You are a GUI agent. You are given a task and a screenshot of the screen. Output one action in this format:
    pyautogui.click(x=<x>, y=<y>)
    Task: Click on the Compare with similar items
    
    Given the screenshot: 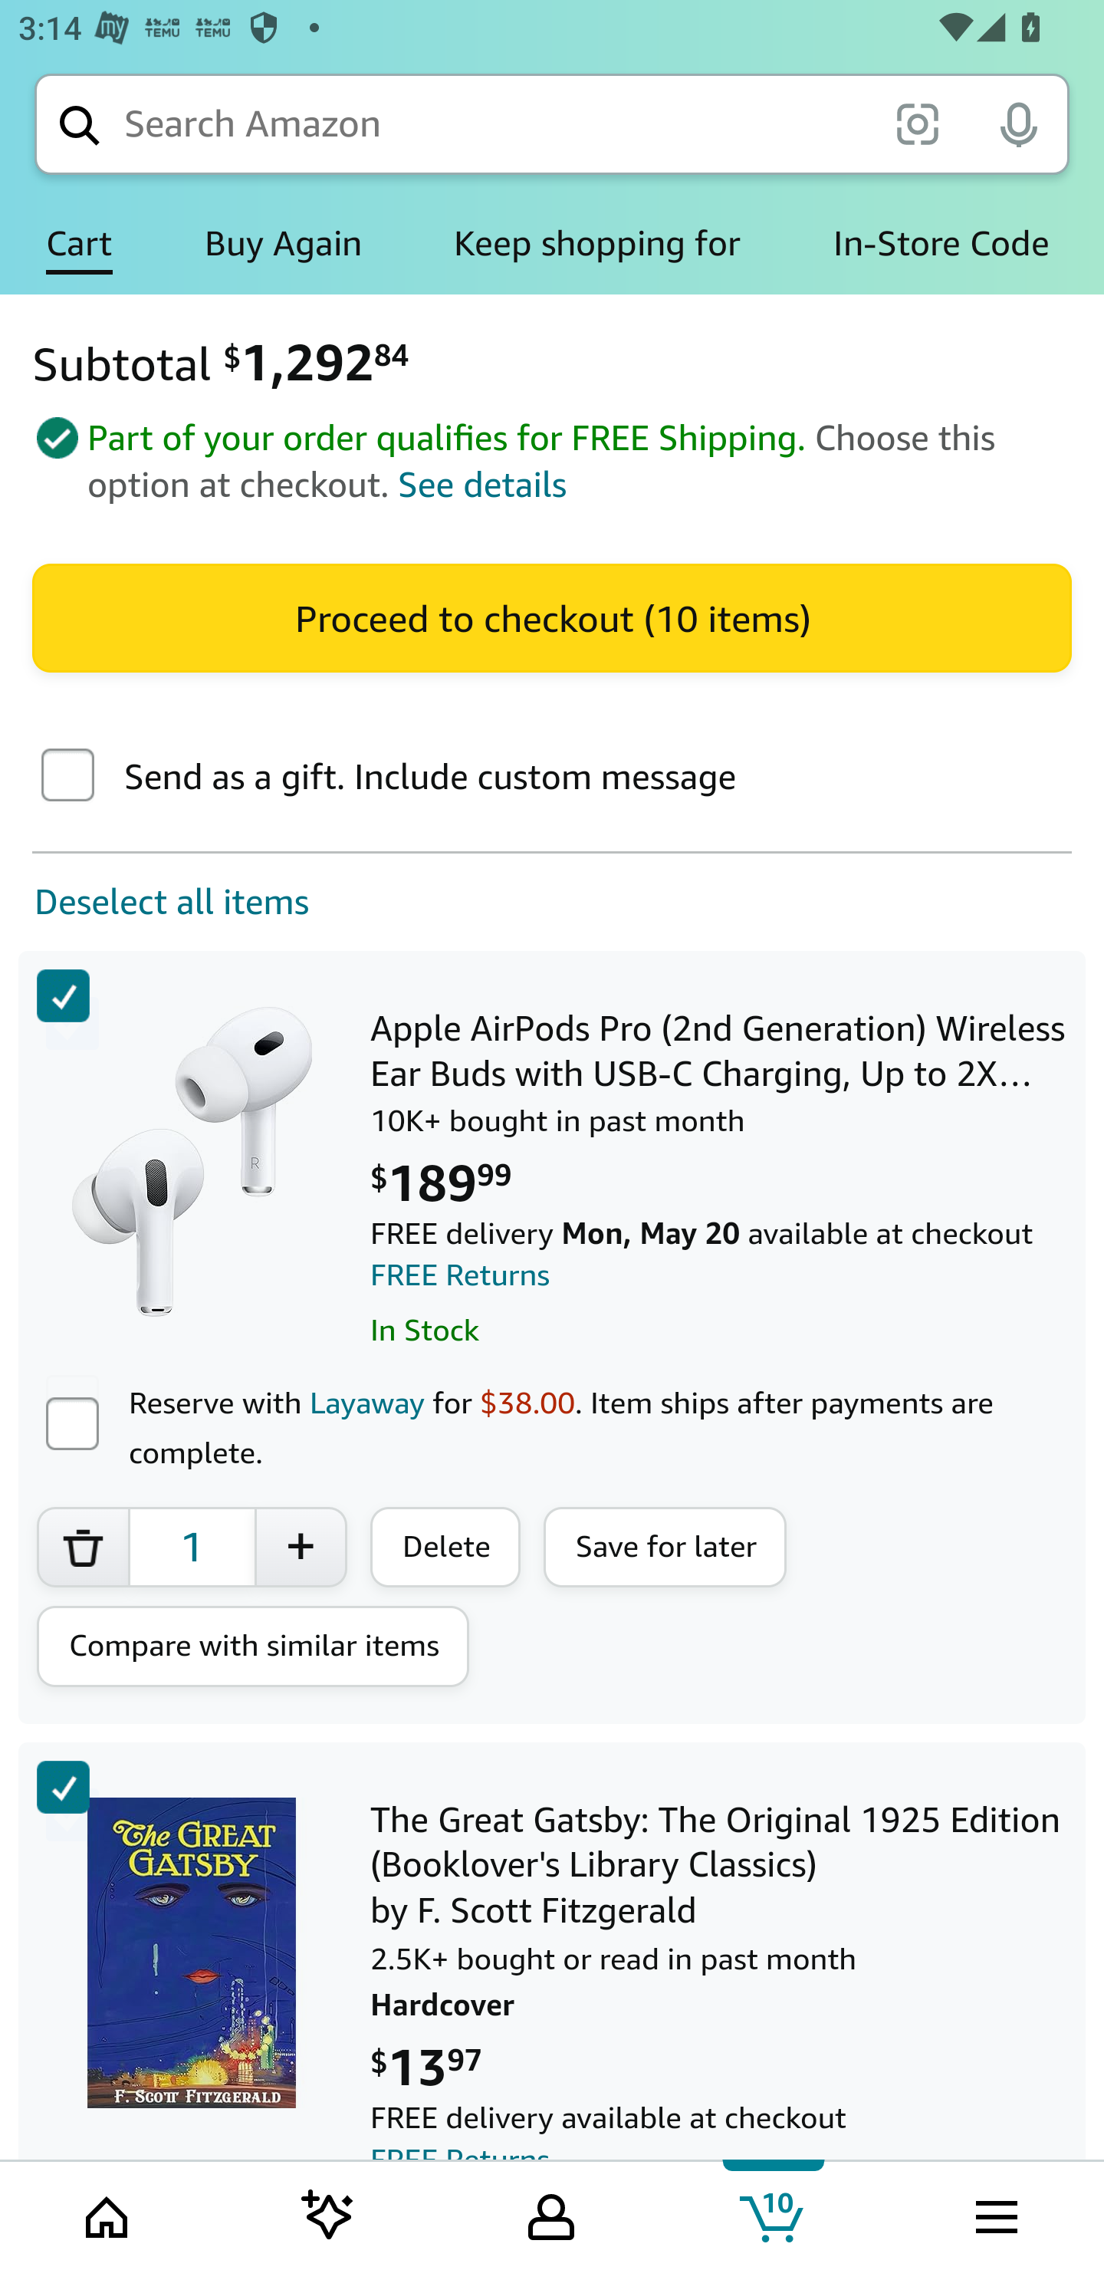 What is the action you would take?
    pyautogui.click(x=253, y=1647)
    